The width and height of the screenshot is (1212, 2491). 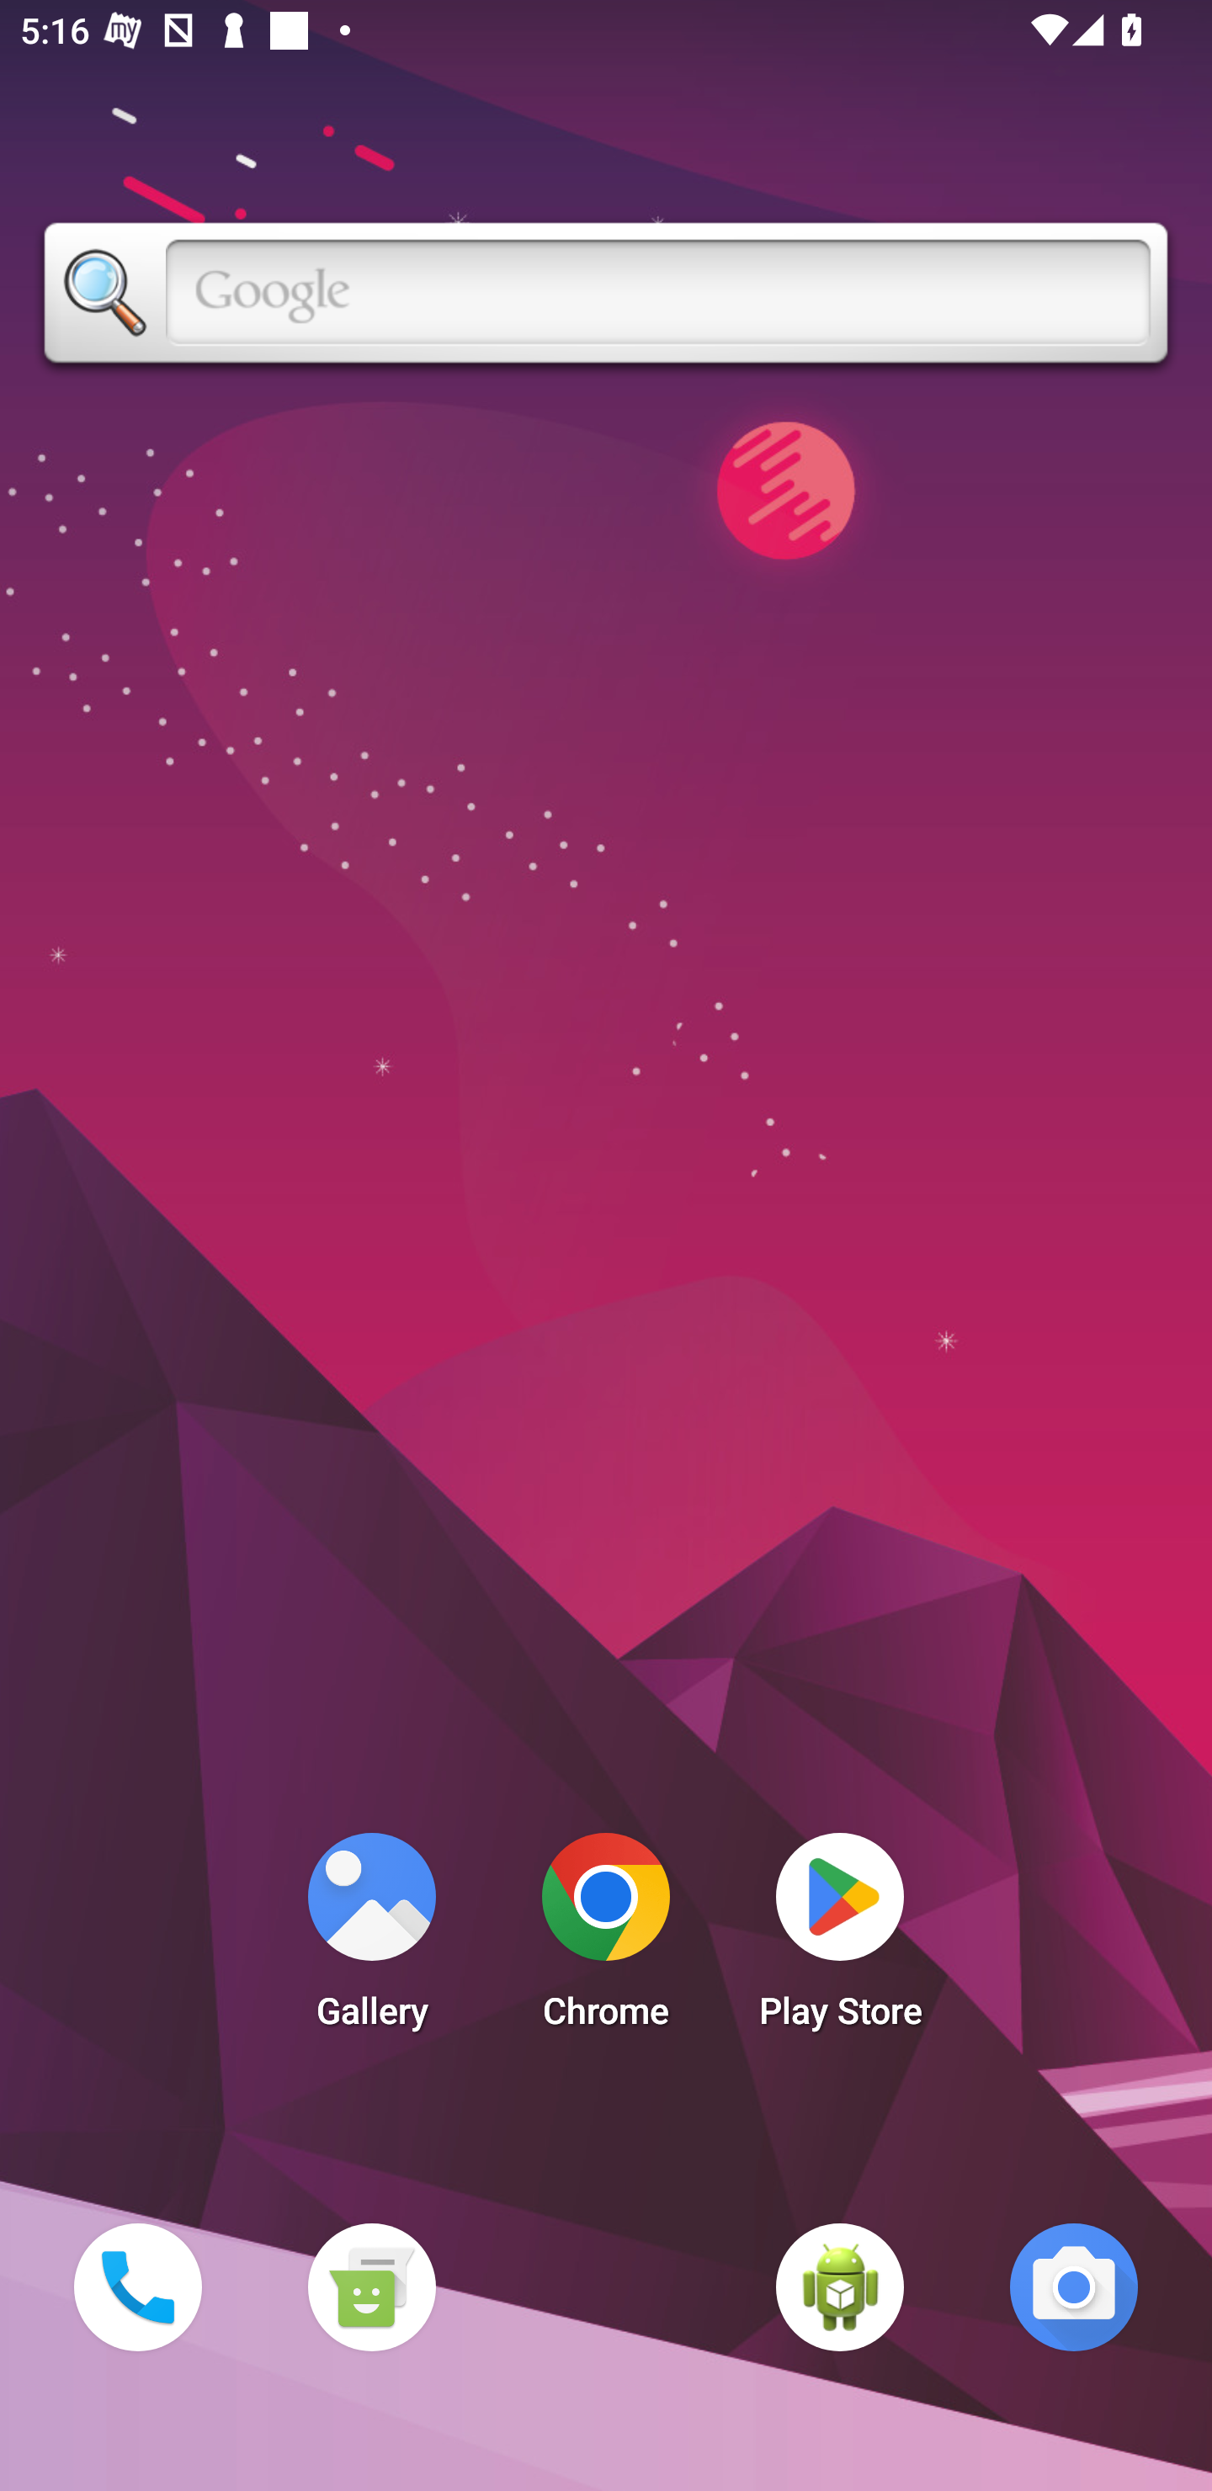 What do you see at coordinates (840, 2287) in the screenshot?
I see `WebView Browser Tester` at bounding box center [840, 2287].